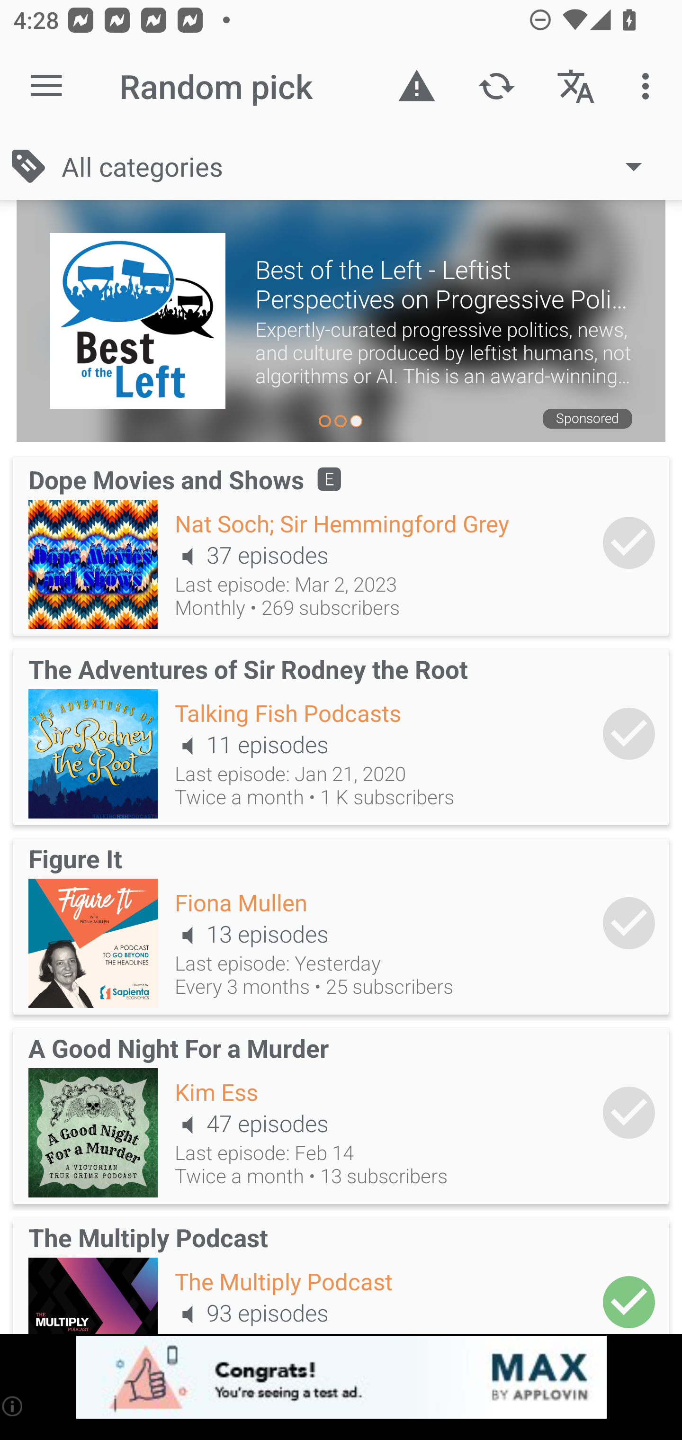 Image resolution: width=682 pixels, height=1440 pixels. What do you see at coordinates (576, 86) in the screenshot?
I see `Podcast languages` at bounding box center [576, 86].